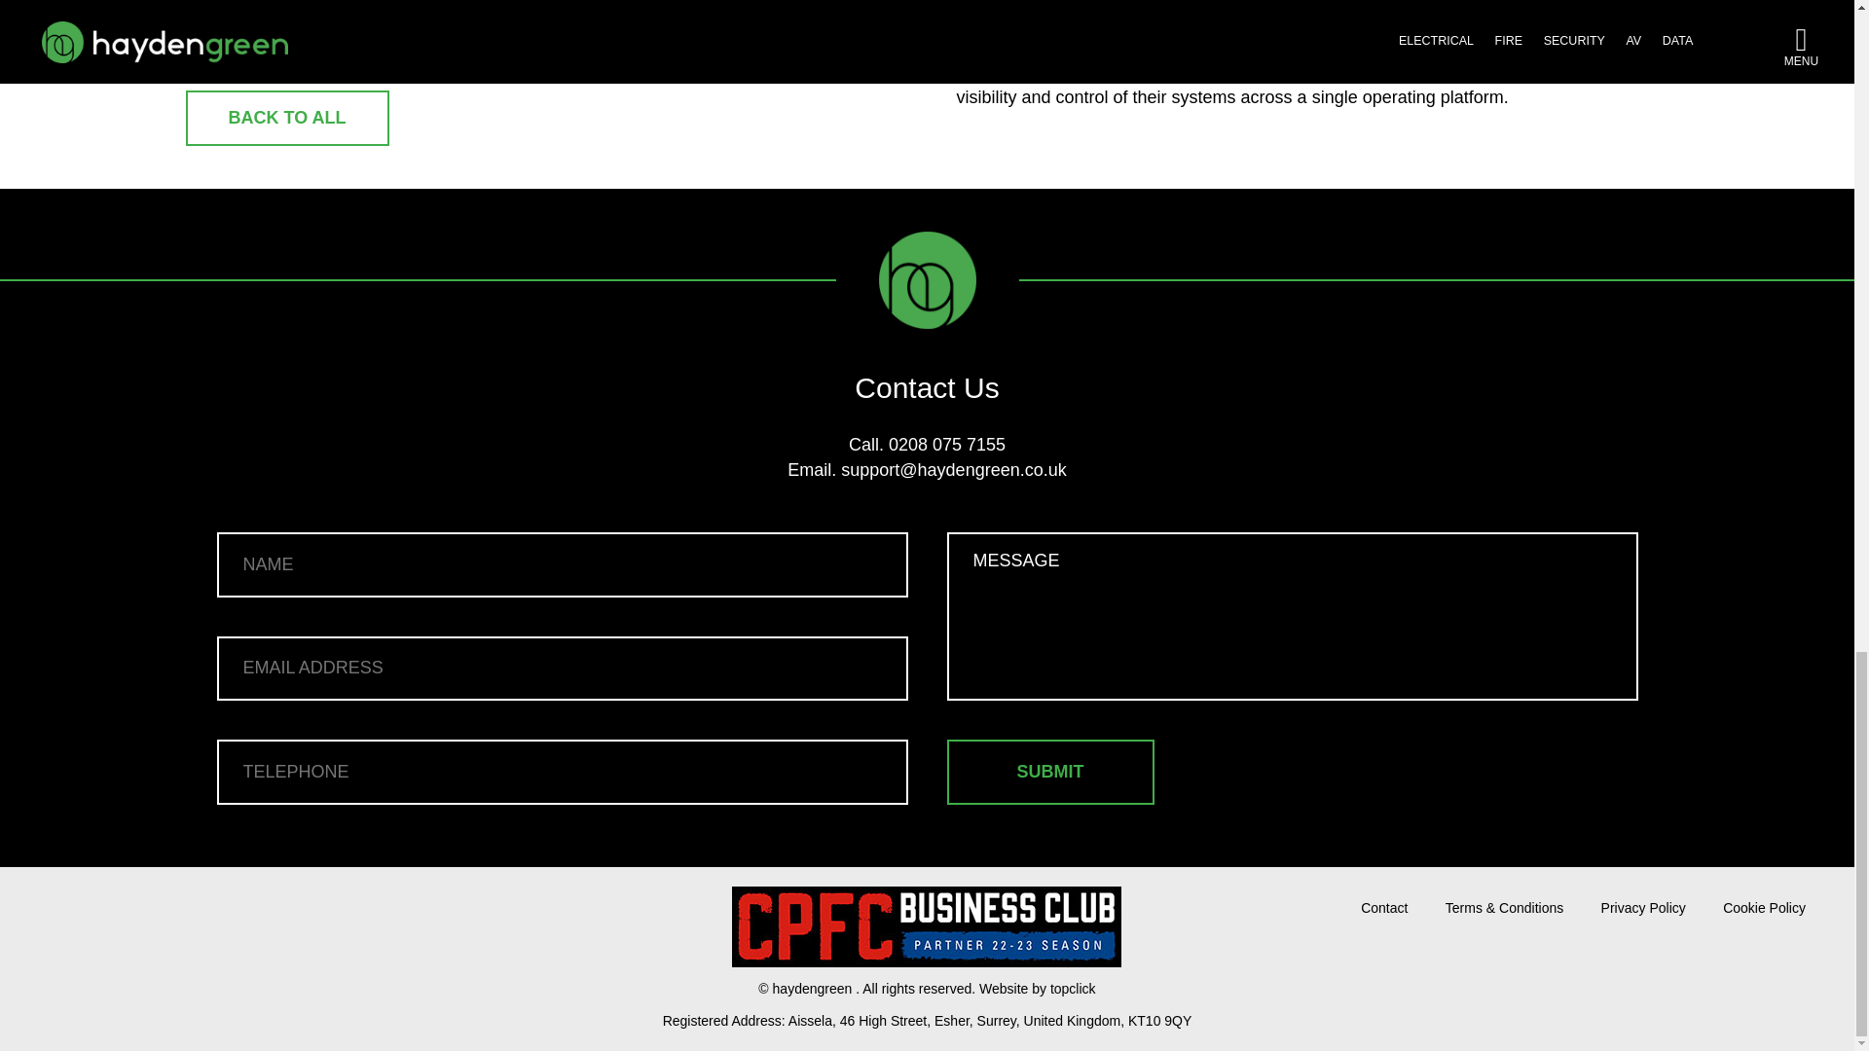 The width and height of the screenshot is (1869, 1051). I want to click on SUBMIT, so click(1049, 773).